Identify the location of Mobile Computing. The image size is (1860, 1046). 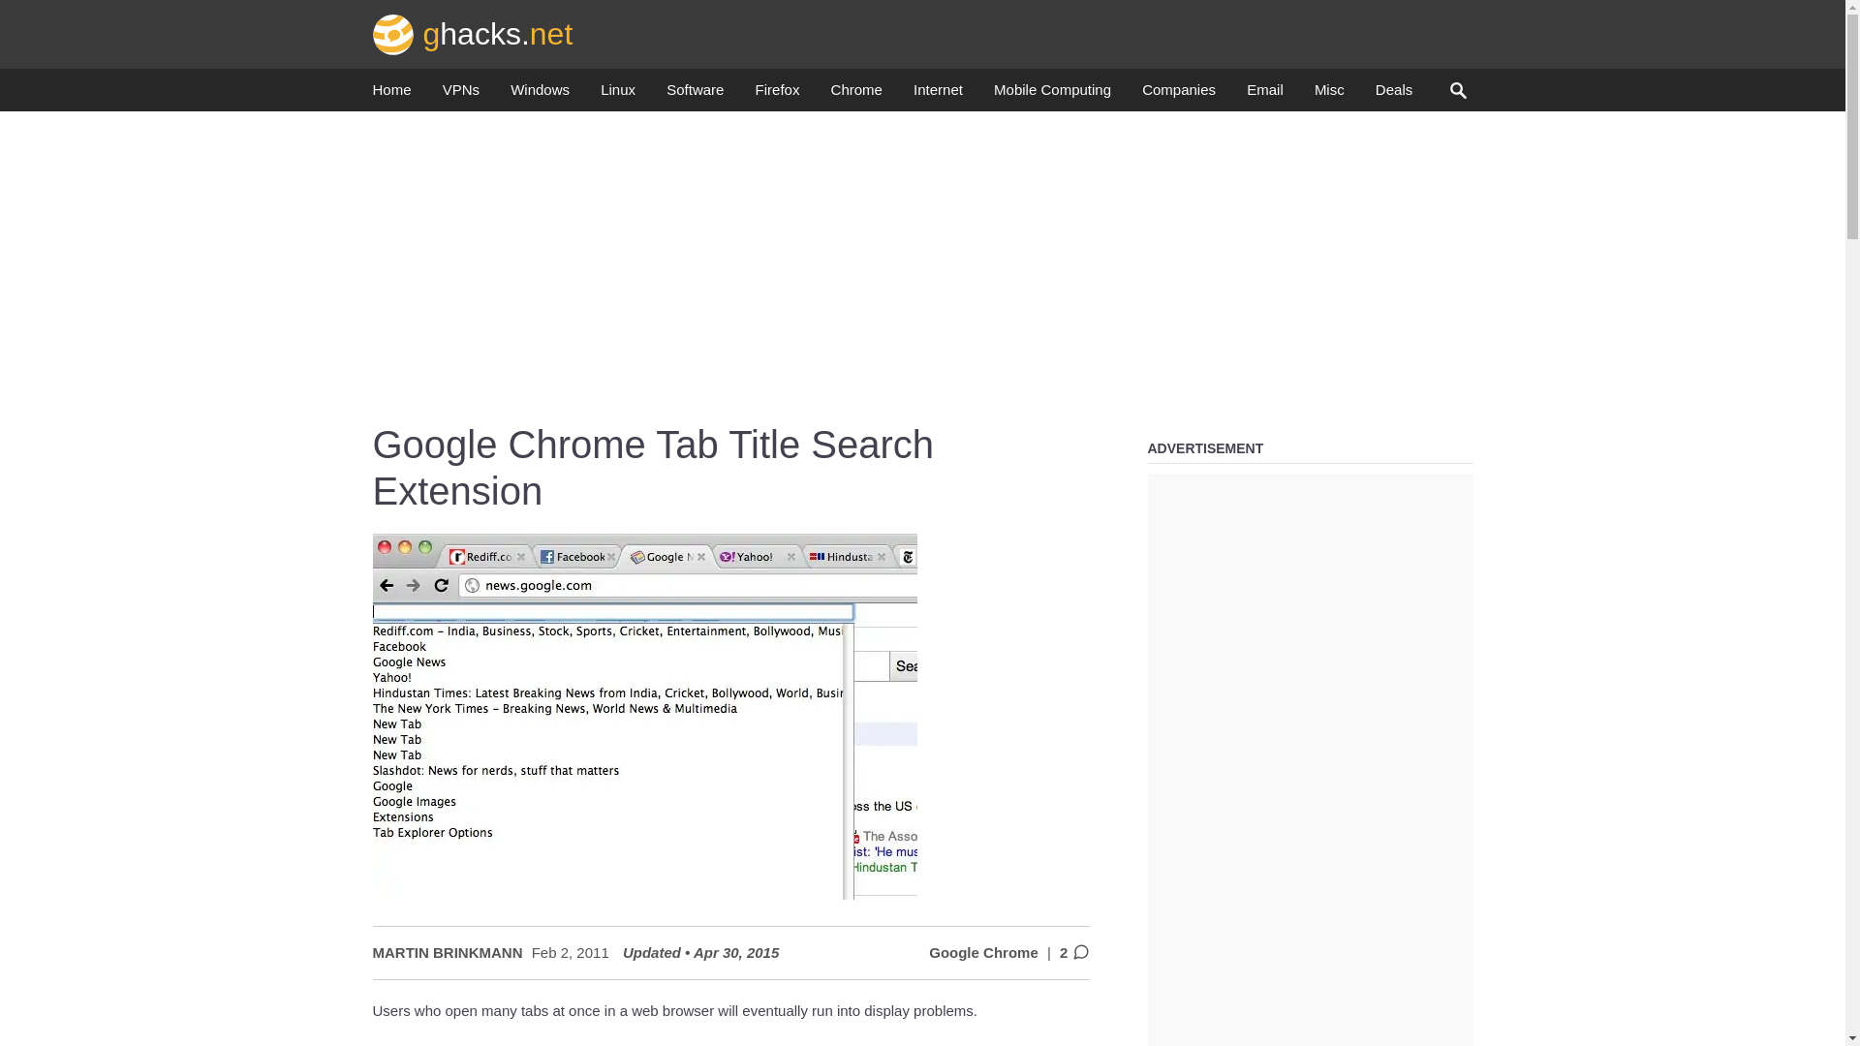
(1052, 95).